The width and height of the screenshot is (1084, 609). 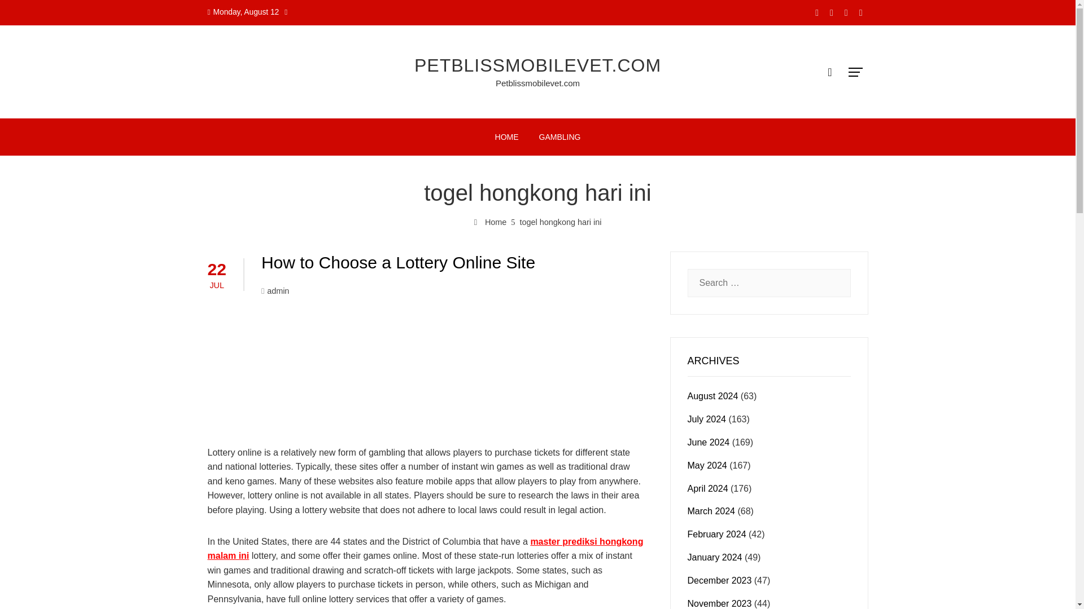 What do you see at coordinates (507, 136) in the screenshot?
I see `HOME` at bounding box center [507, 136].